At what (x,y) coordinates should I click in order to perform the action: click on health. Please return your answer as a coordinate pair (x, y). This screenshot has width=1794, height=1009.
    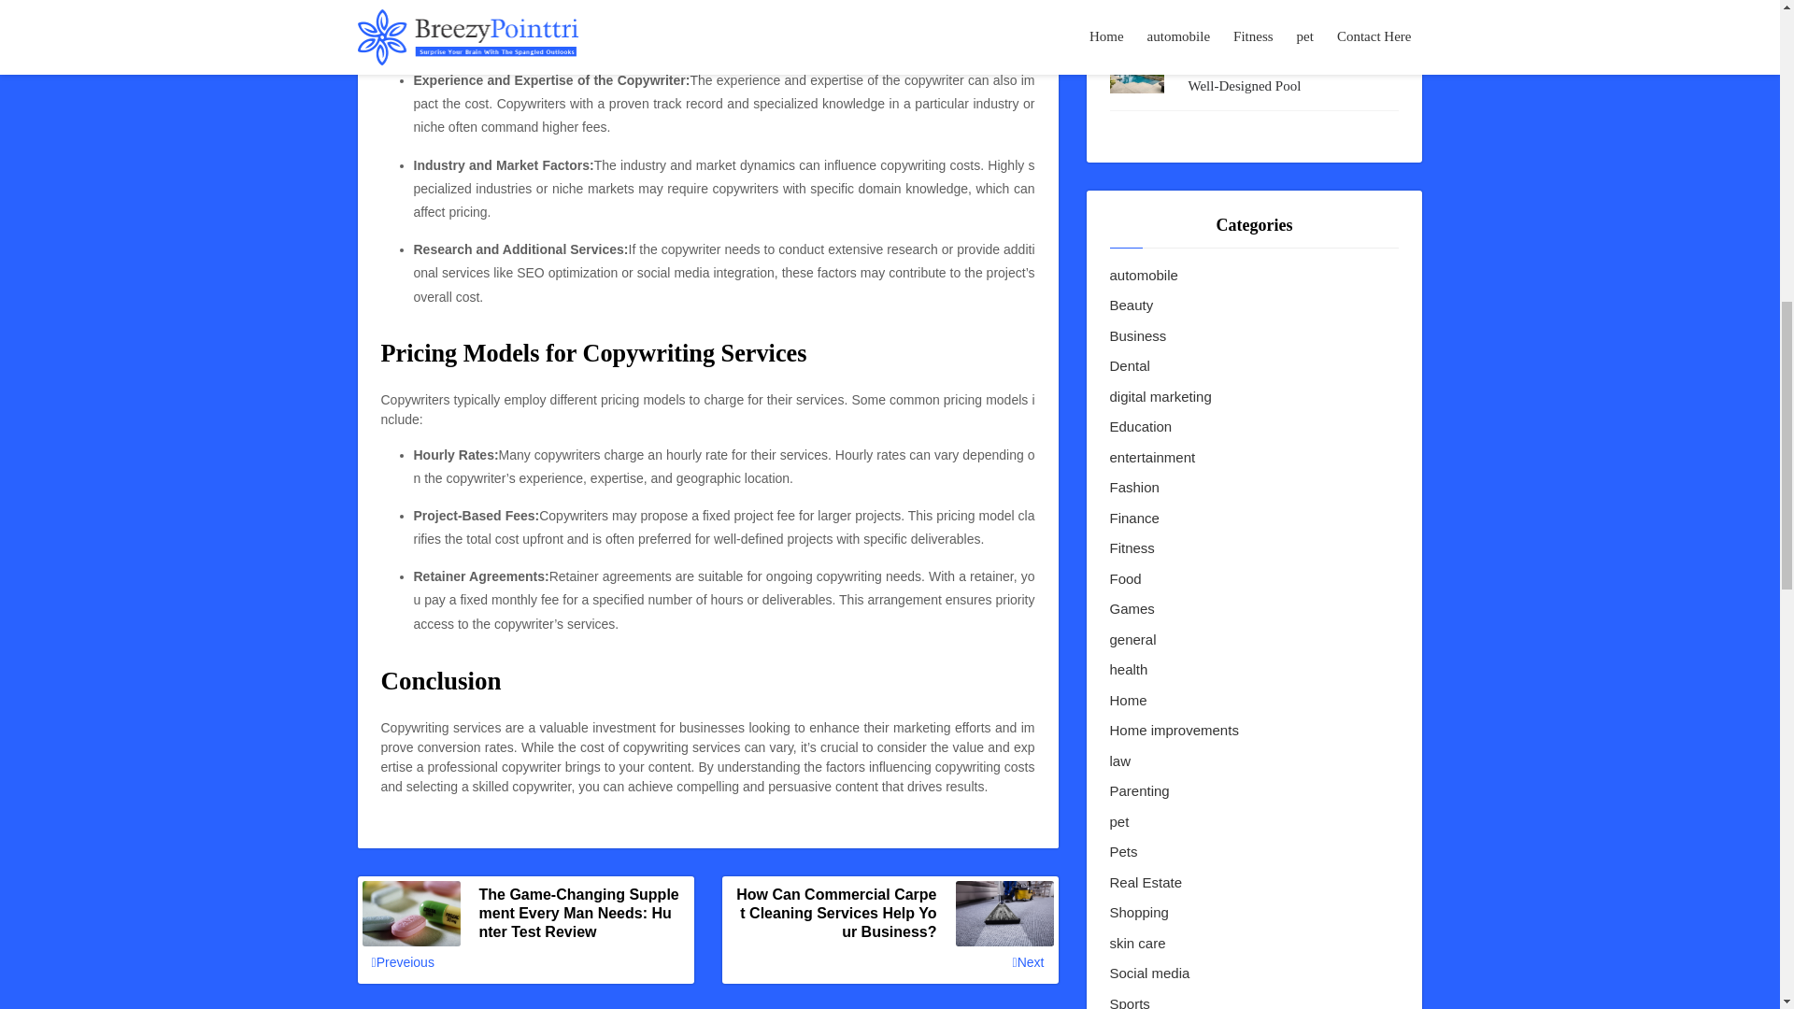
    Looking at the image, I should click on (1129, 671).